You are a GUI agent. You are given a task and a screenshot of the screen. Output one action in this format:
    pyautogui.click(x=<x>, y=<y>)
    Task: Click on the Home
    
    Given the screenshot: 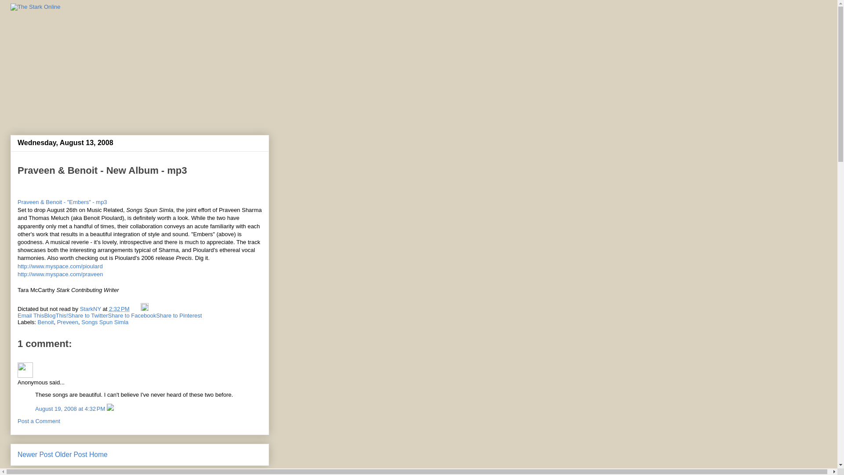 What is the action you would take?
    pyautogui.click(x=98, y=454)
    